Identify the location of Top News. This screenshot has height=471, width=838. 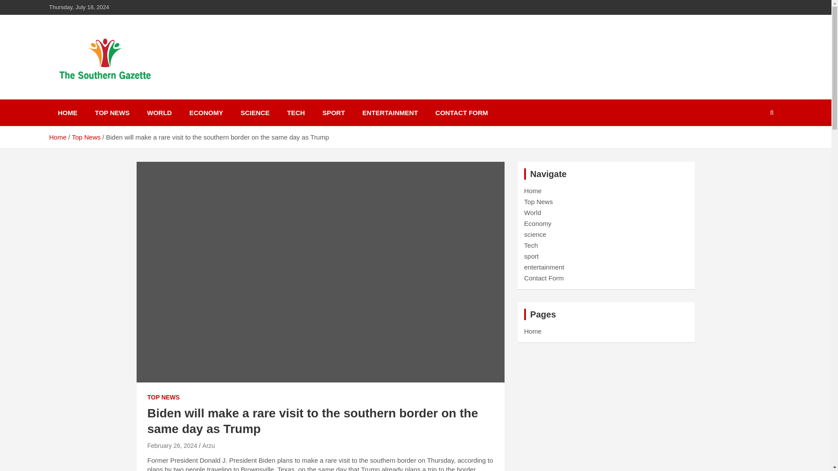
(86, 137).